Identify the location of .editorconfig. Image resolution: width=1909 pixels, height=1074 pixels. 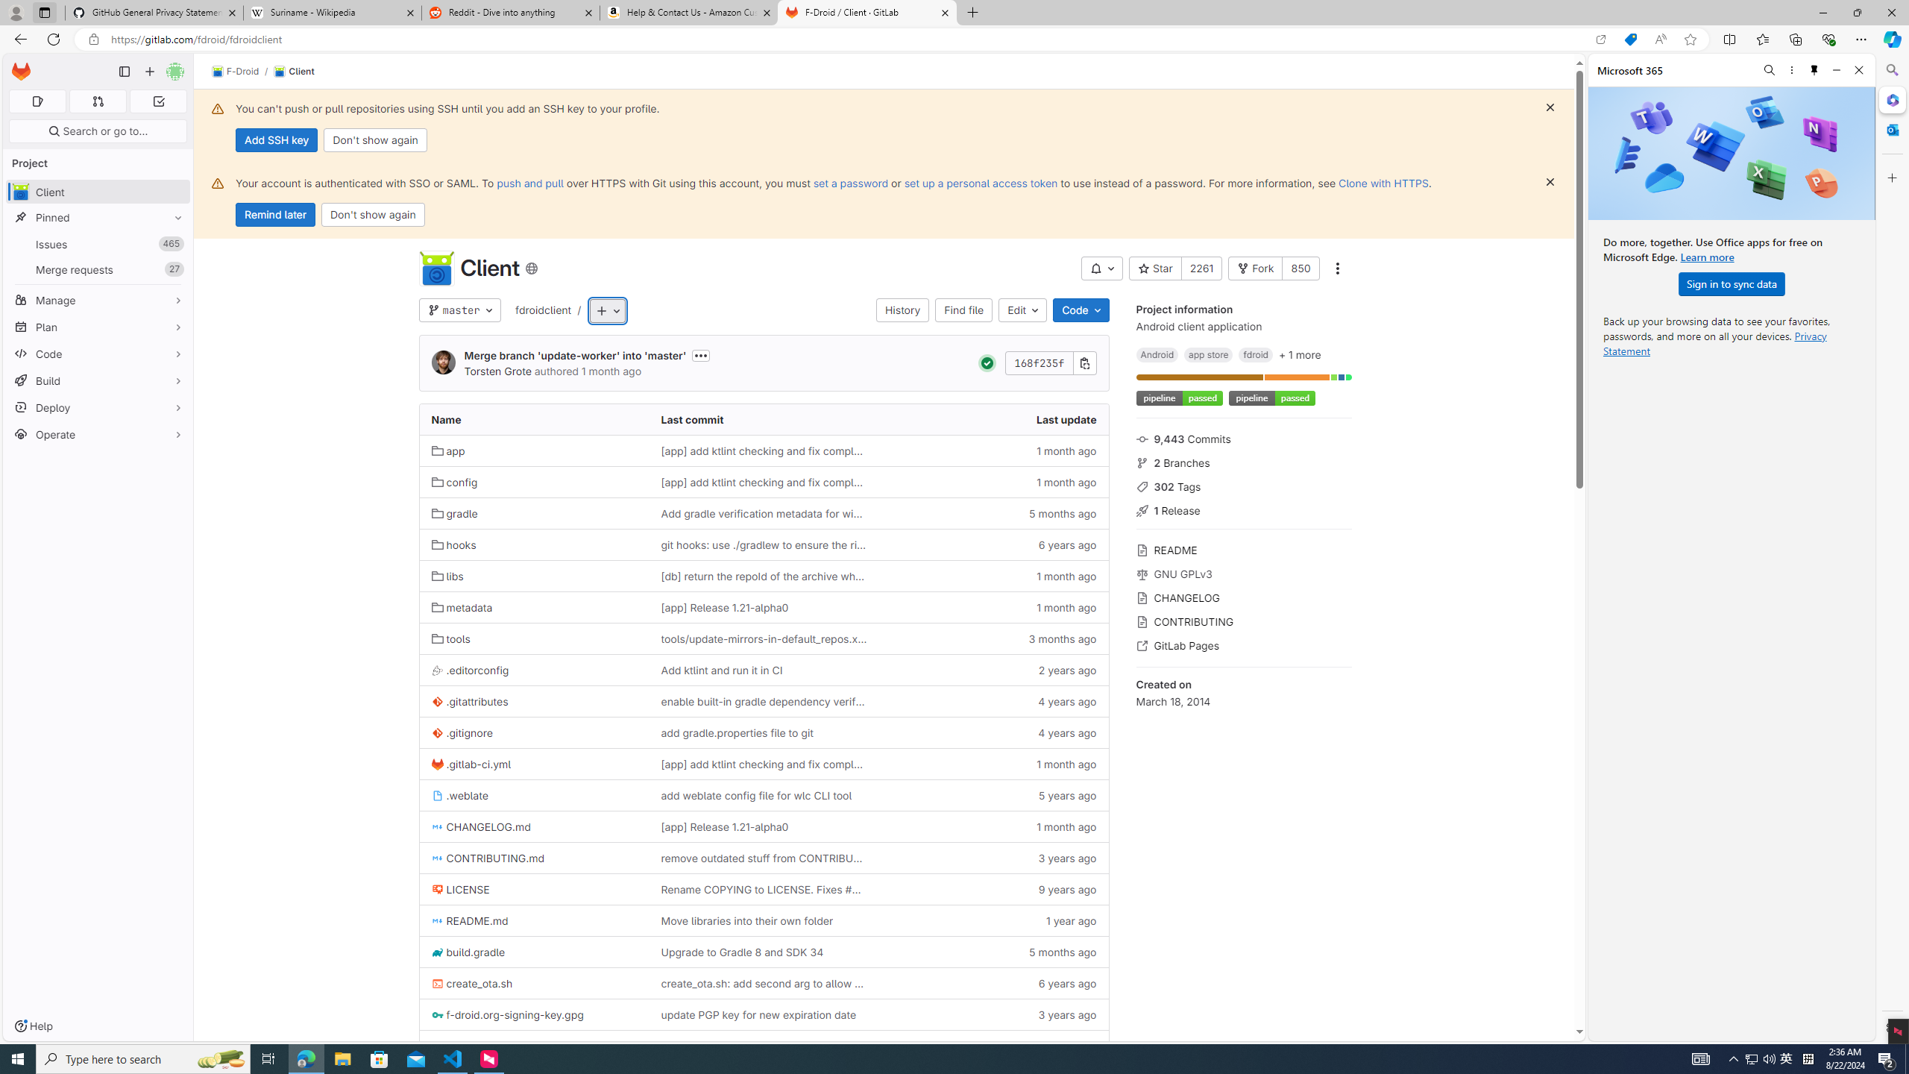
(470, 671).